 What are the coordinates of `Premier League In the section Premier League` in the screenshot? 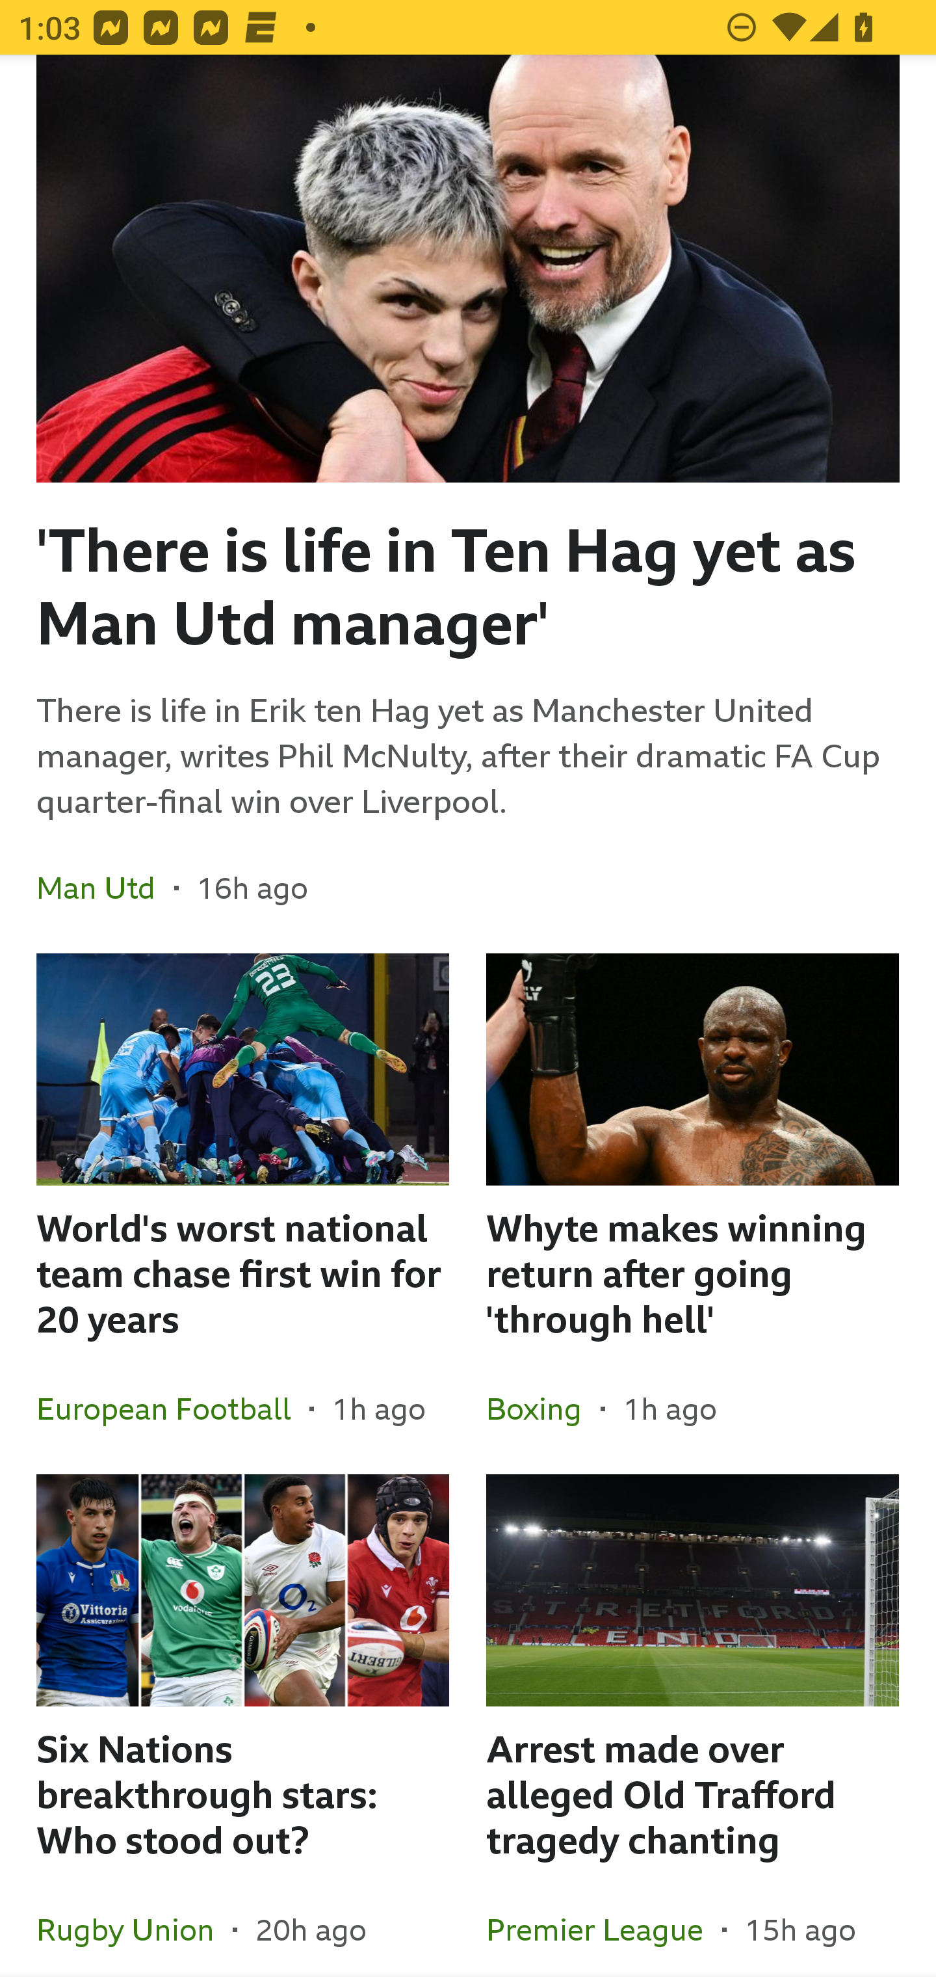 It's located at (604, 1920).